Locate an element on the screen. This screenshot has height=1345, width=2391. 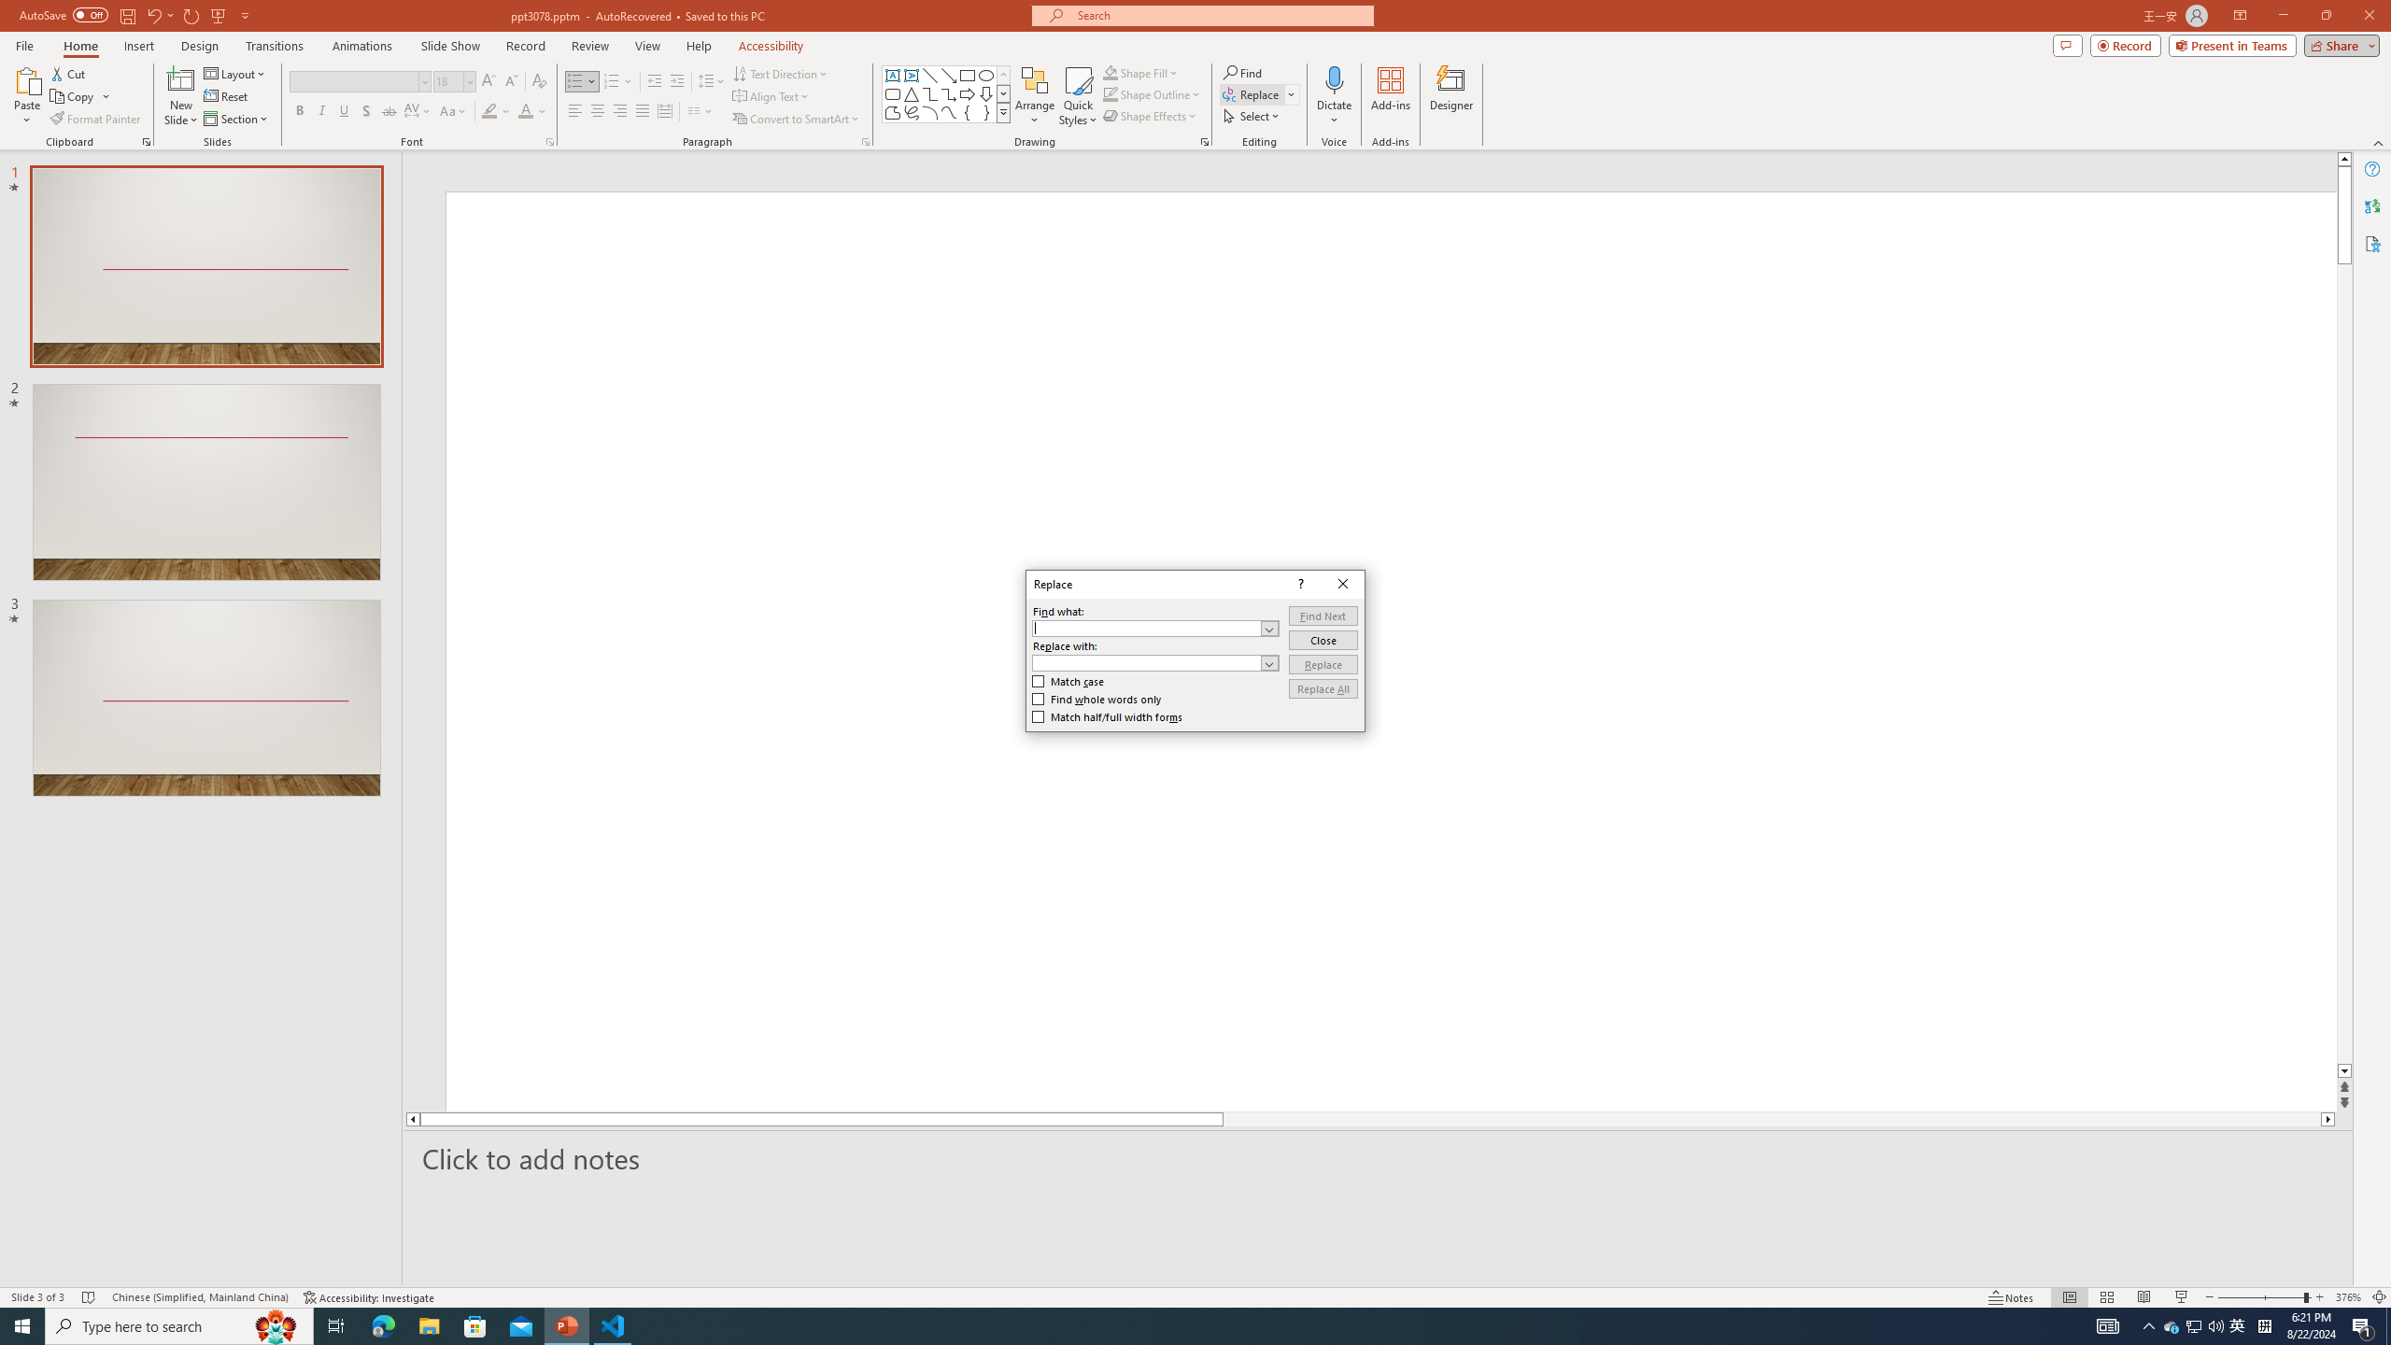
Replace with is located at coordinates (1155, 663).